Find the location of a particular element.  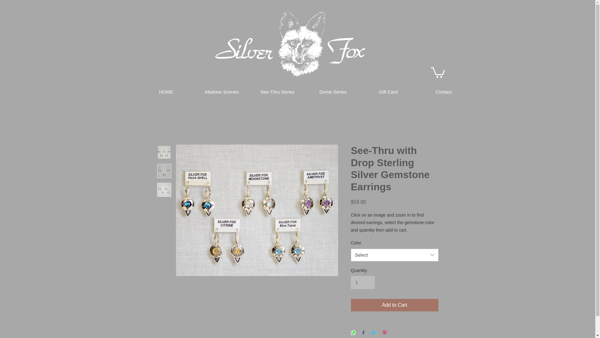

Select is located at coordinates (394, 255).